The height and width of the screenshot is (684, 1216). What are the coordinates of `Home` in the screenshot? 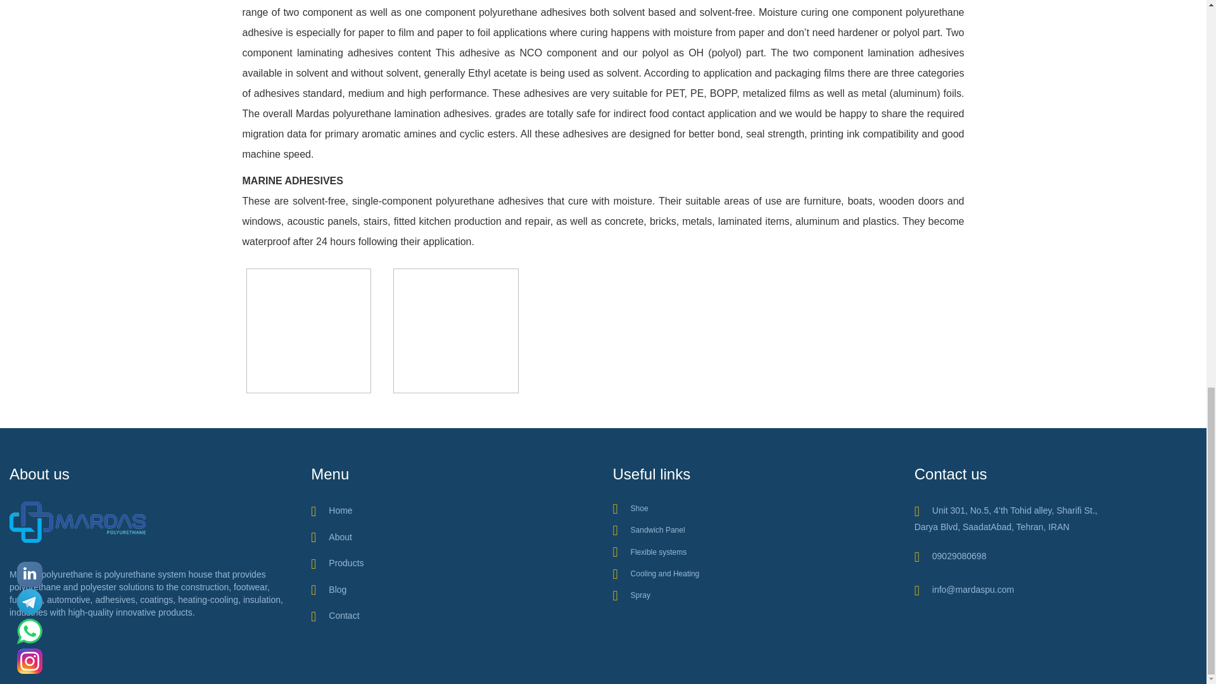 It's located at (332, 510).